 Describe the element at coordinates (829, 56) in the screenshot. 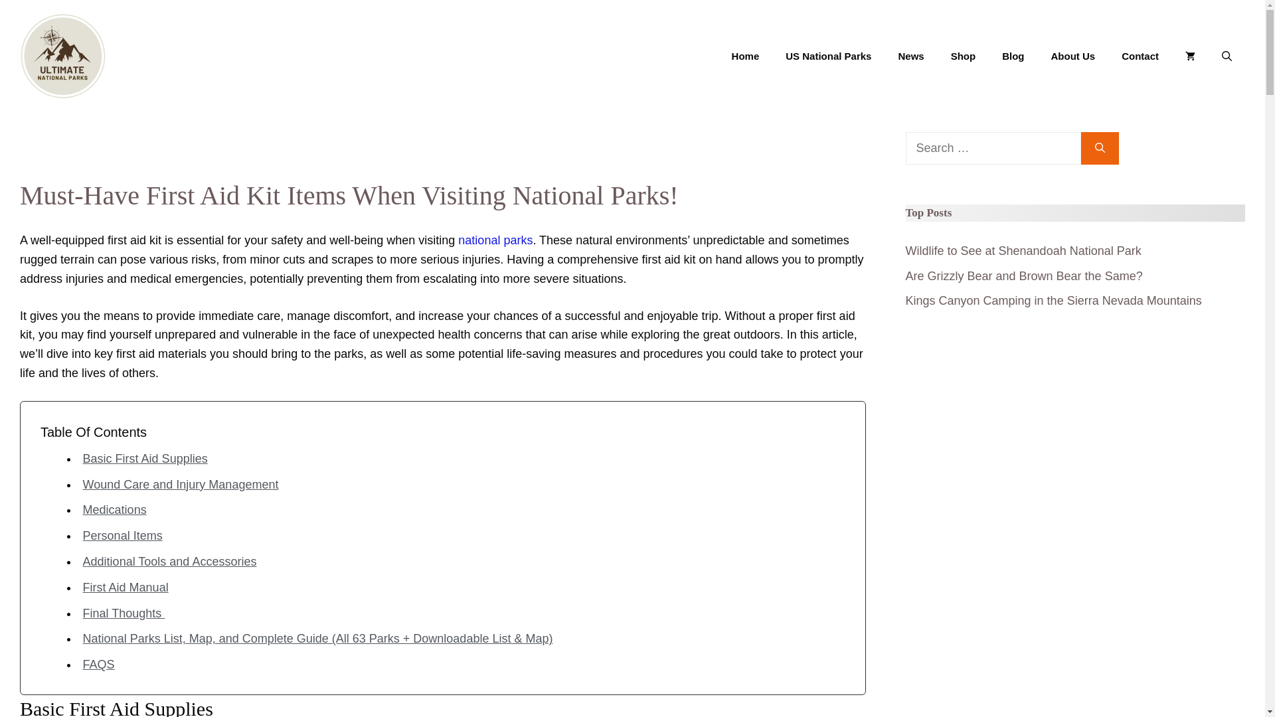

I see `US National Parks` at that location.